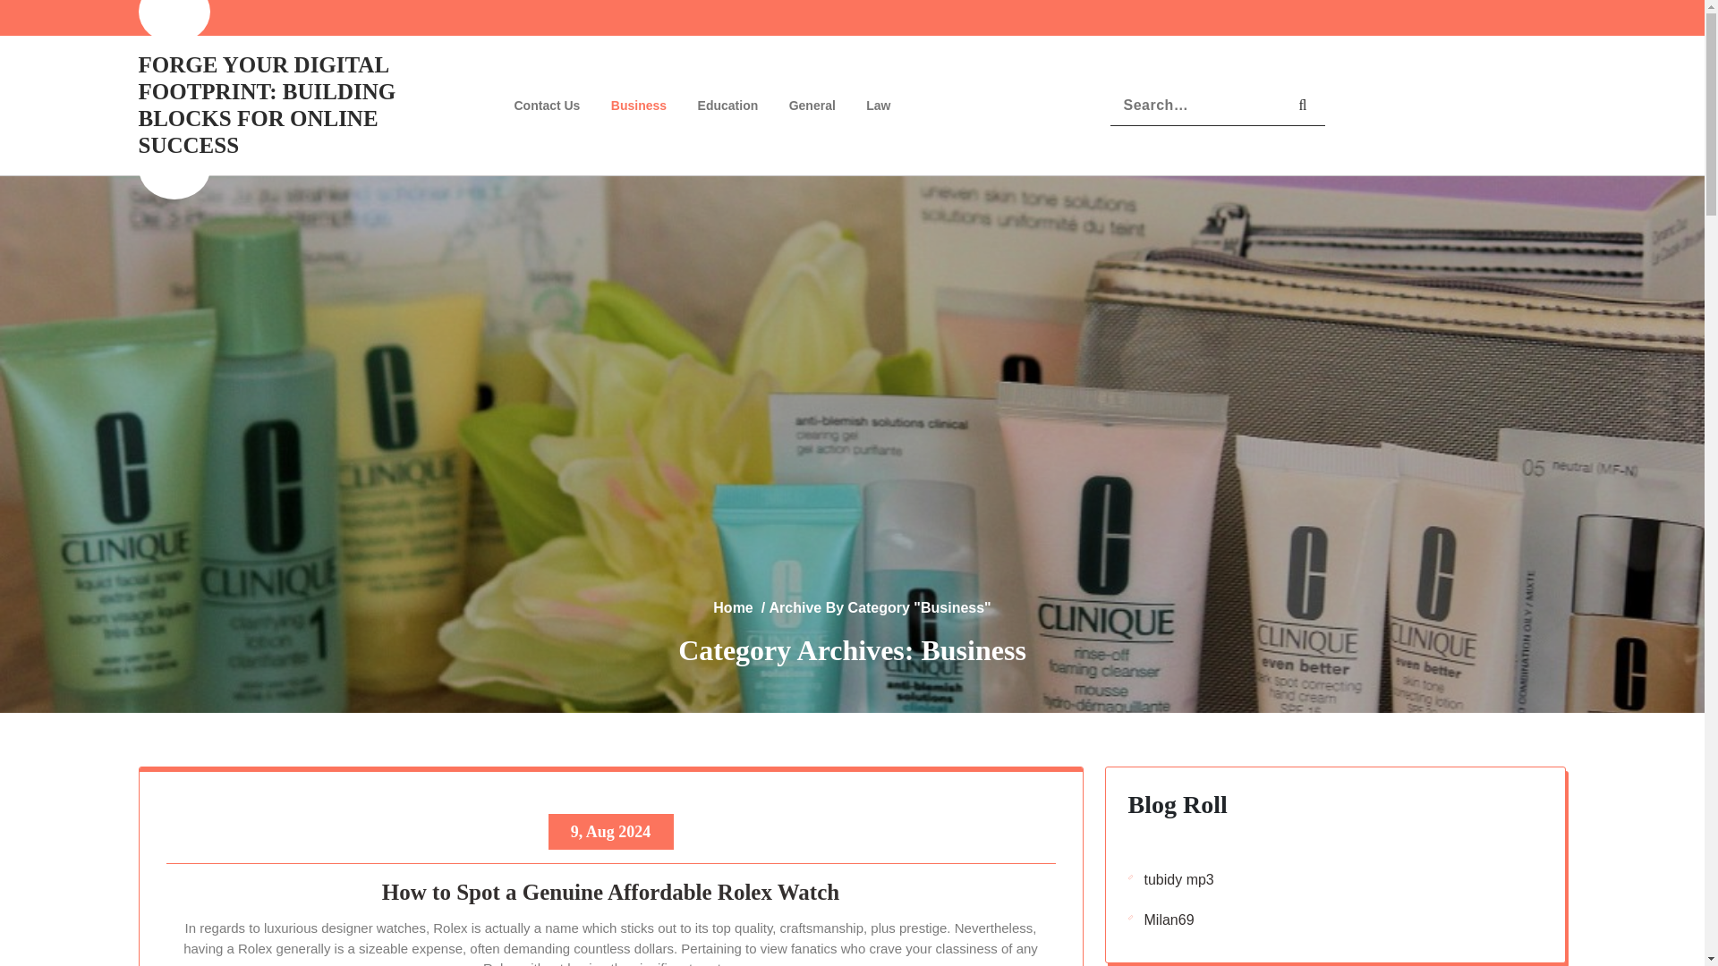  I want to click on Home, so click(732, 606).